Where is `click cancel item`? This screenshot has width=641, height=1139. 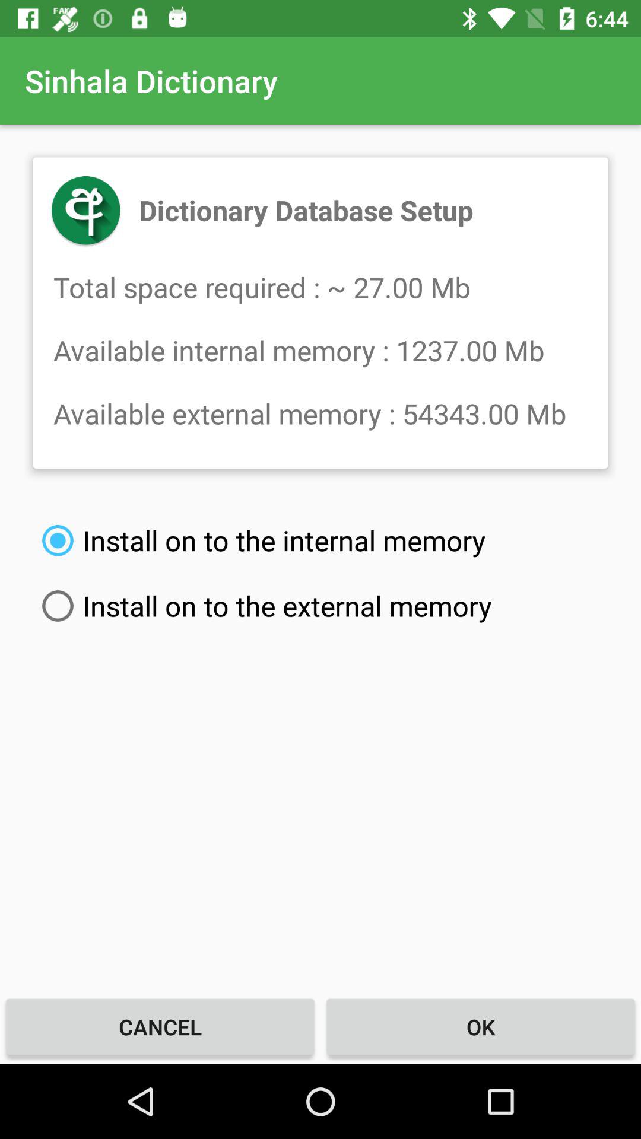 click cancel item is located at coordinates (160, 1026).